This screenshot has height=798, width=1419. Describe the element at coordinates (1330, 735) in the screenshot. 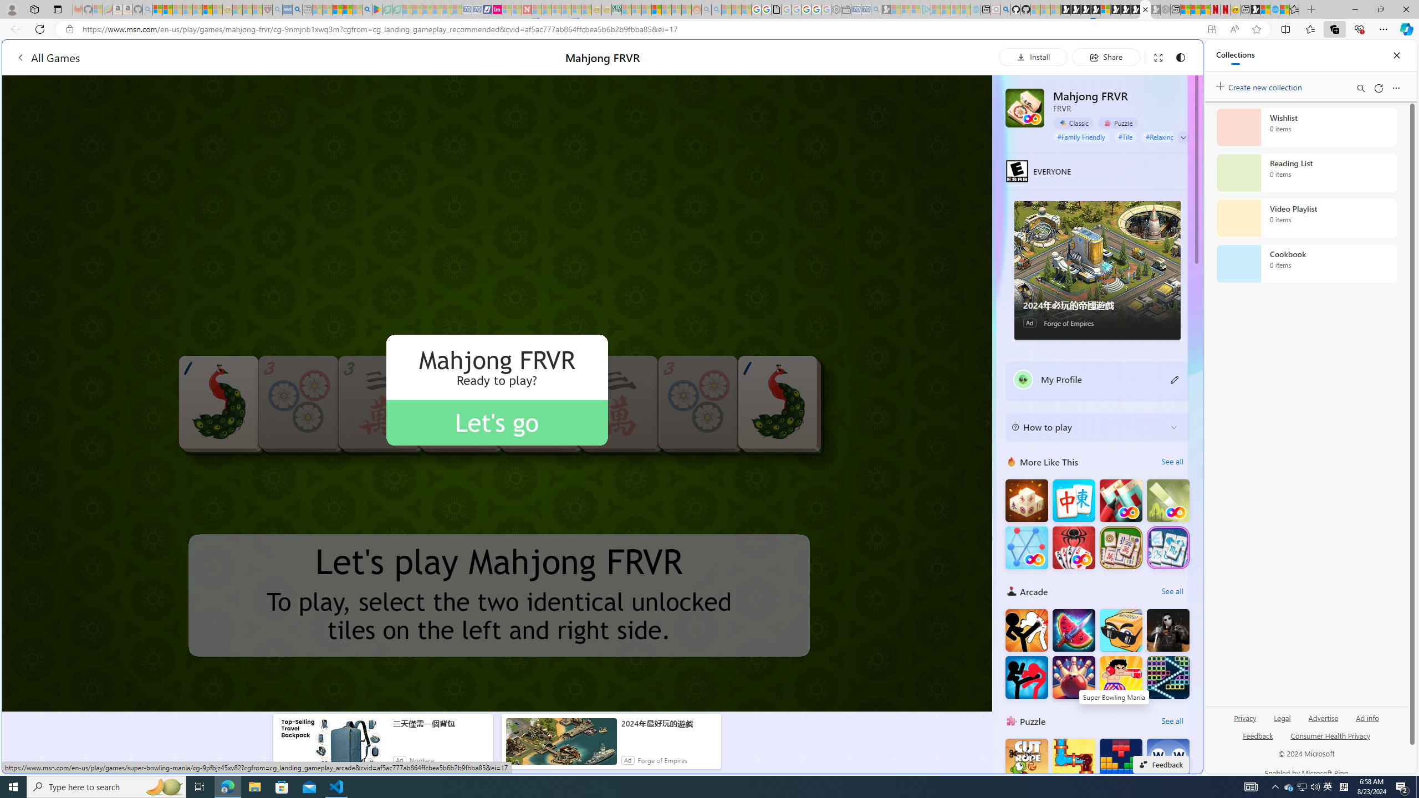

I see `Consumer Health Privacy` at that location.